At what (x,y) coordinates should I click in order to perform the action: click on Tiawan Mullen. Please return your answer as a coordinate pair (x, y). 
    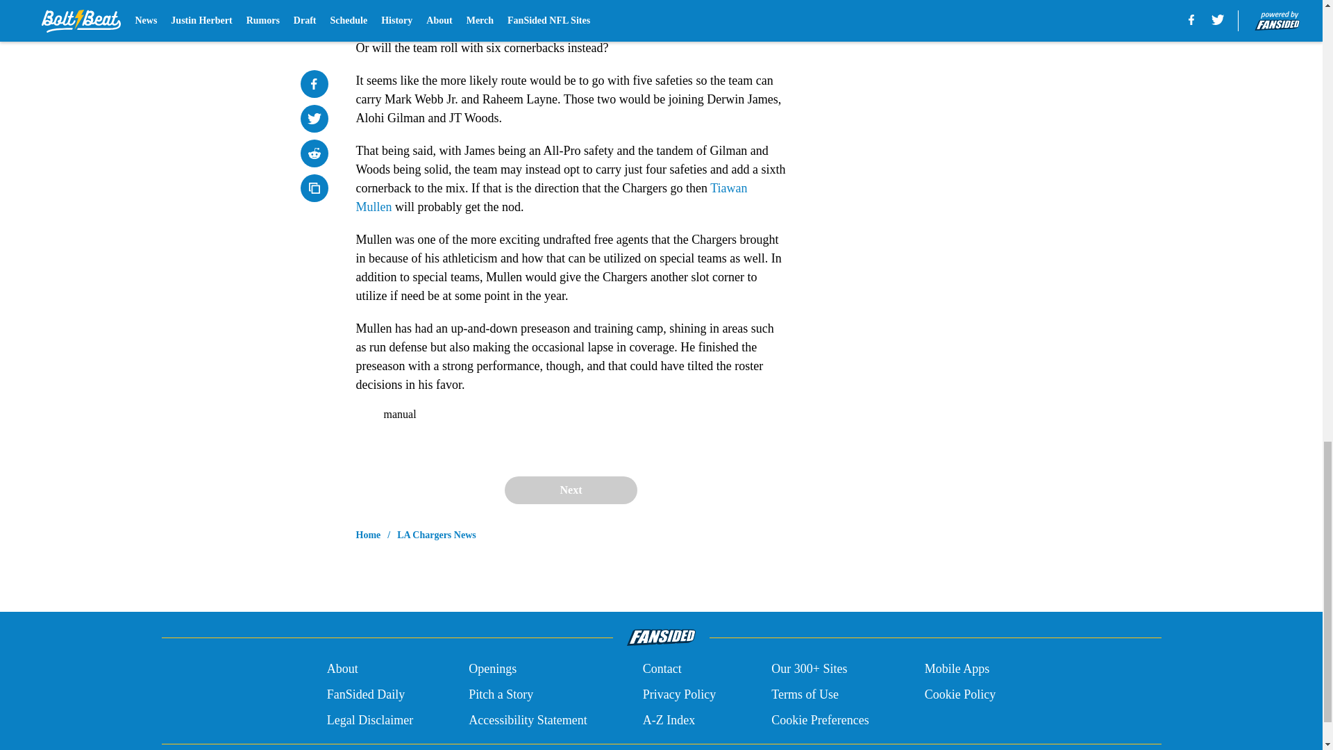
    Looking at the image, I should click on (551, 197).